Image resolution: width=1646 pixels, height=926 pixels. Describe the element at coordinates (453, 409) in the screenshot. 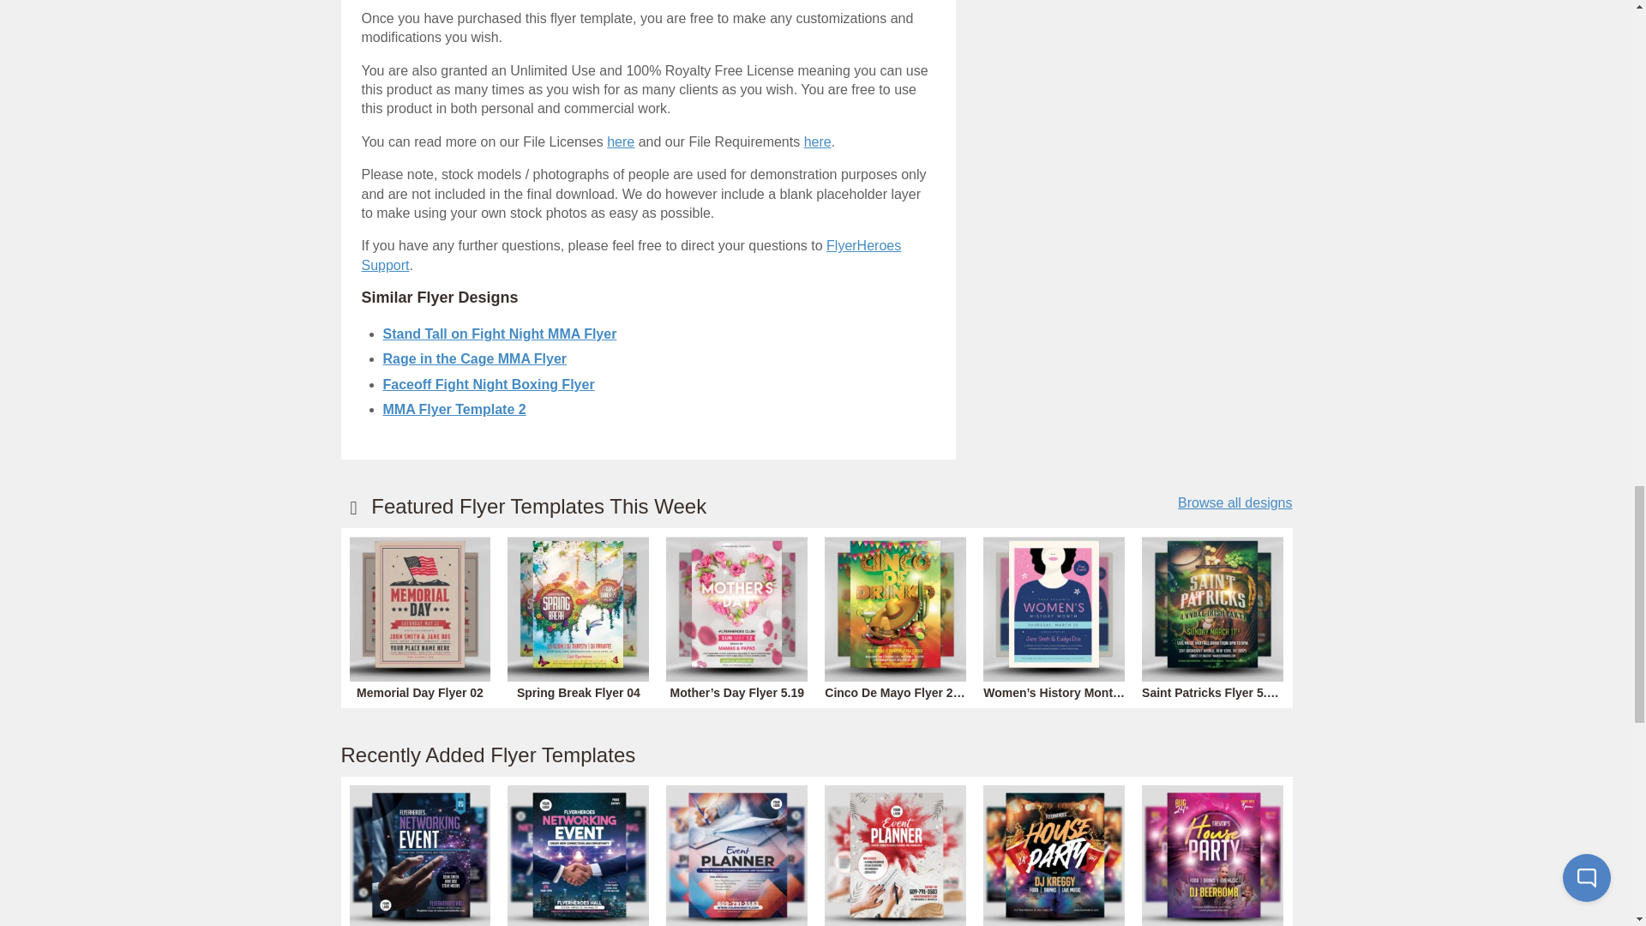

I see `MMA Flyer Template 2` at that location.